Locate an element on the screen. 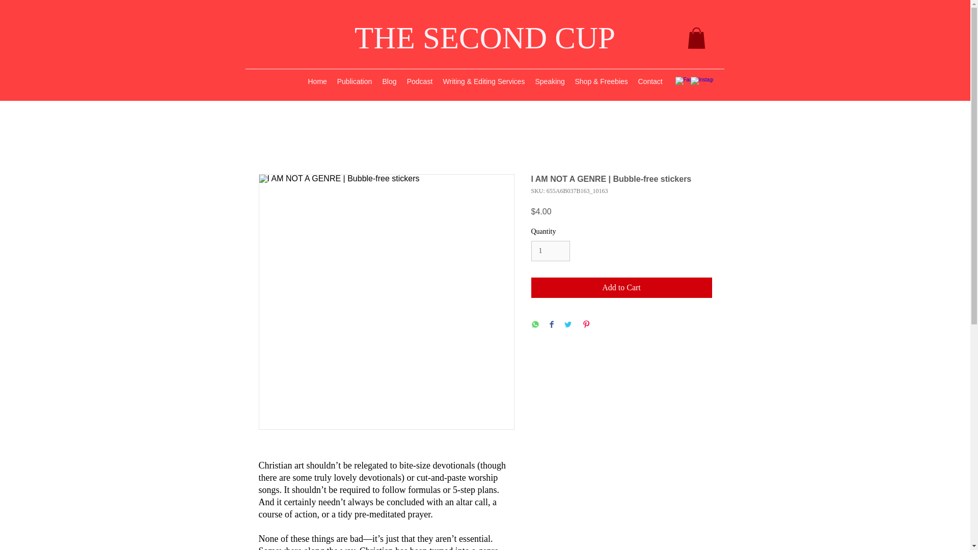 The image size is (978, 550). Speaking is located at coordinates (549, 81).